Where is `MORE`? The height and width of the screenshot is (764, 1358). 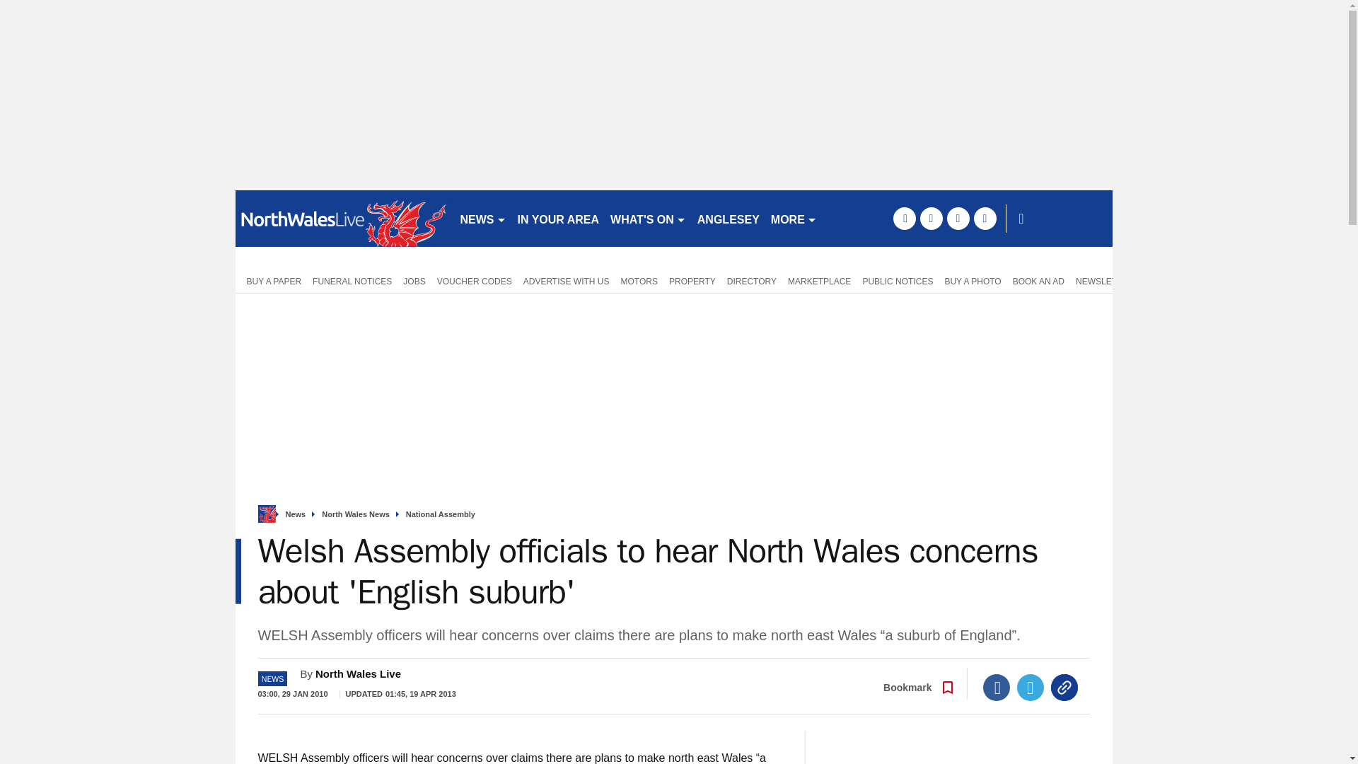 MORE is located at coordinates (794, 218).